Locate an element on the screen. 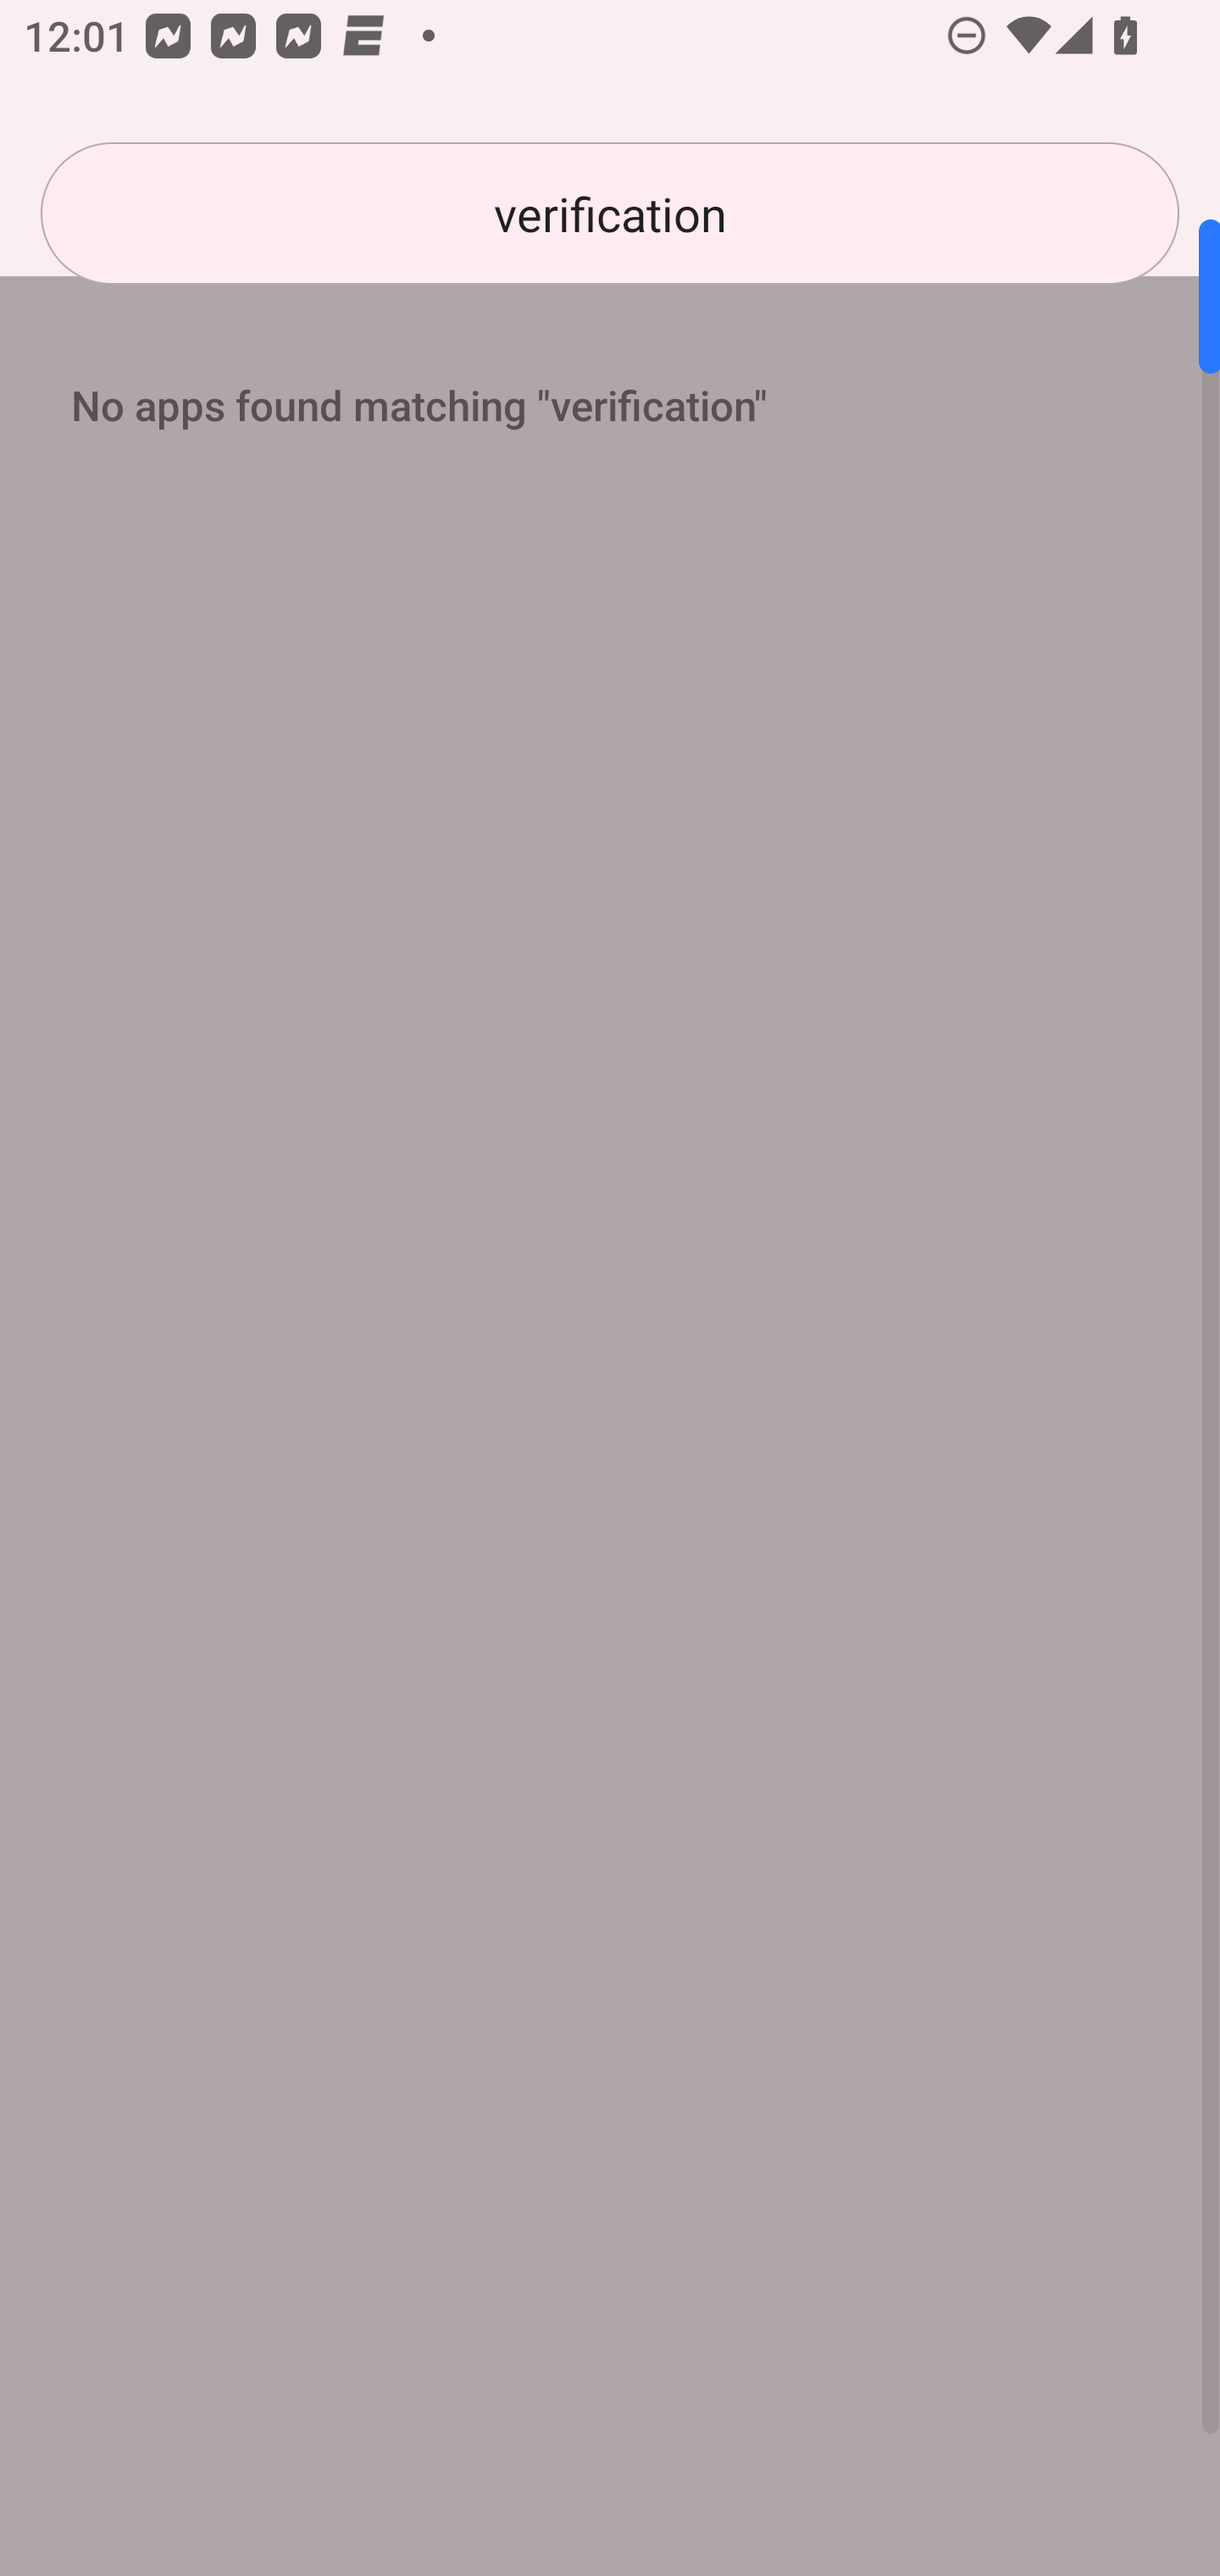 Image resolution: width=1220 pixels, height=2576 pixels. verification is located at coordinates (610, 214).